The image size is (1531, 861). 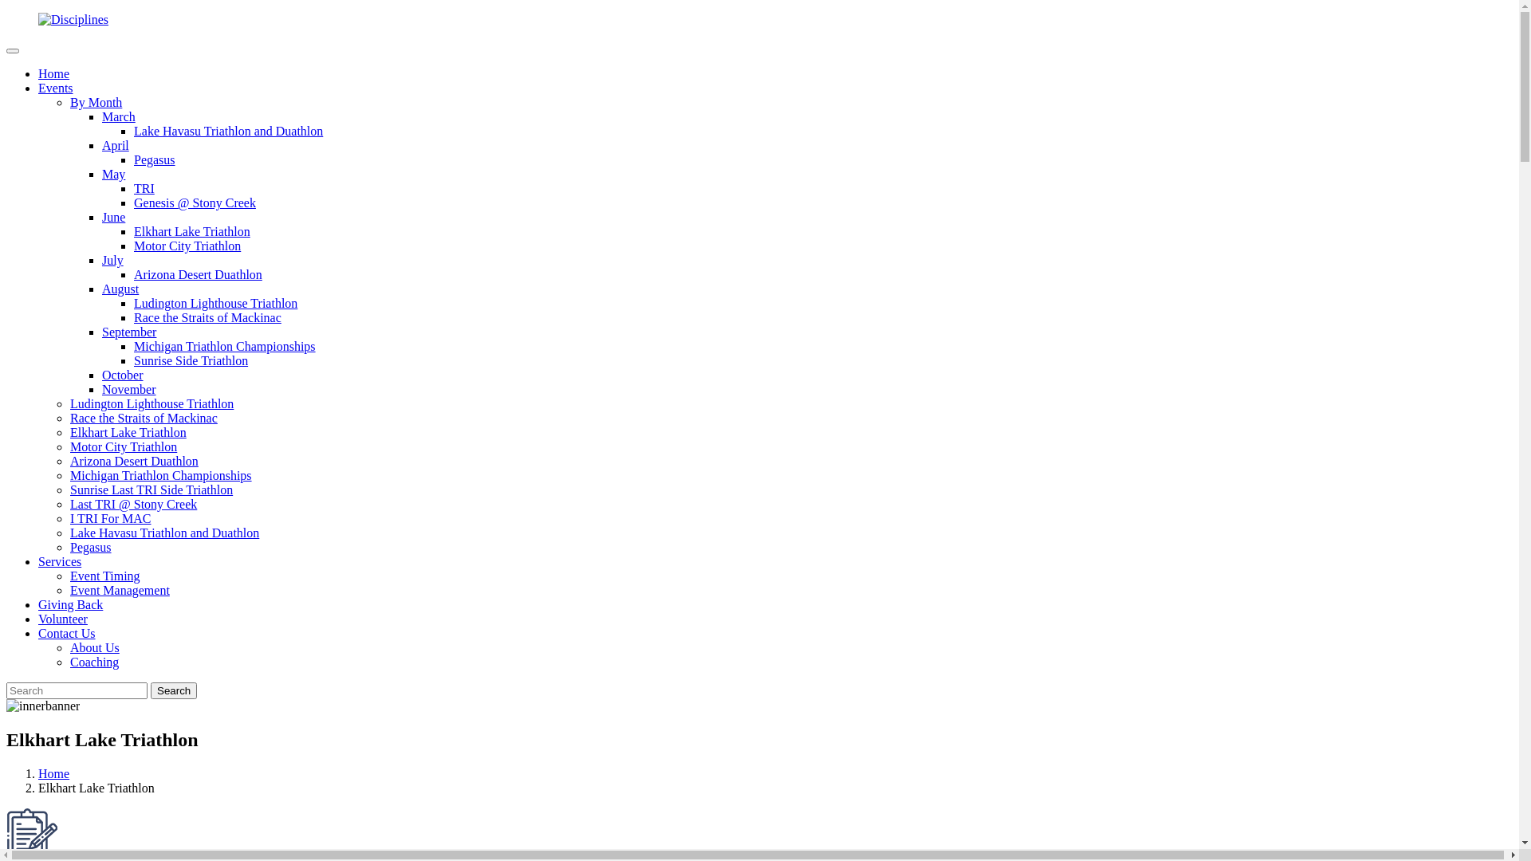 I want to click on April, so click(x=116, y=145).